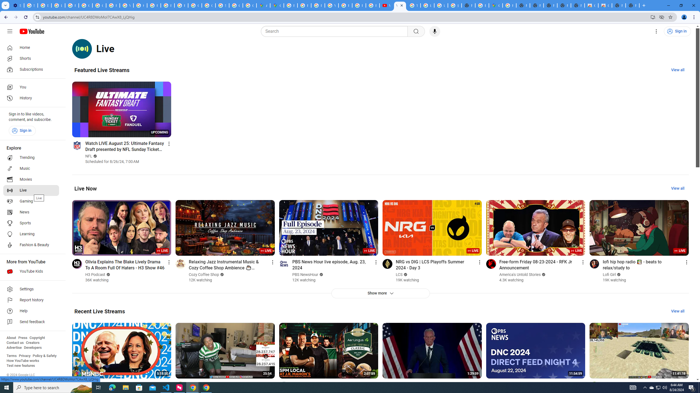  Describe the element at coordinates (277, 5) in the screenshot. I see `Google Maps` at that location.